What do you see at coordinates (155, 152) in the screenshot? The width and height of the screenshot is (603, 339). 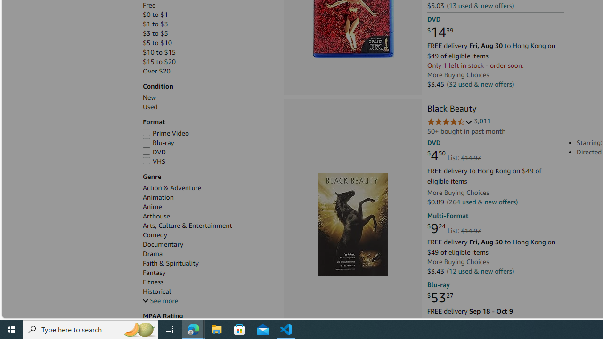 I see `DVD` at bounding box center [155, 152].